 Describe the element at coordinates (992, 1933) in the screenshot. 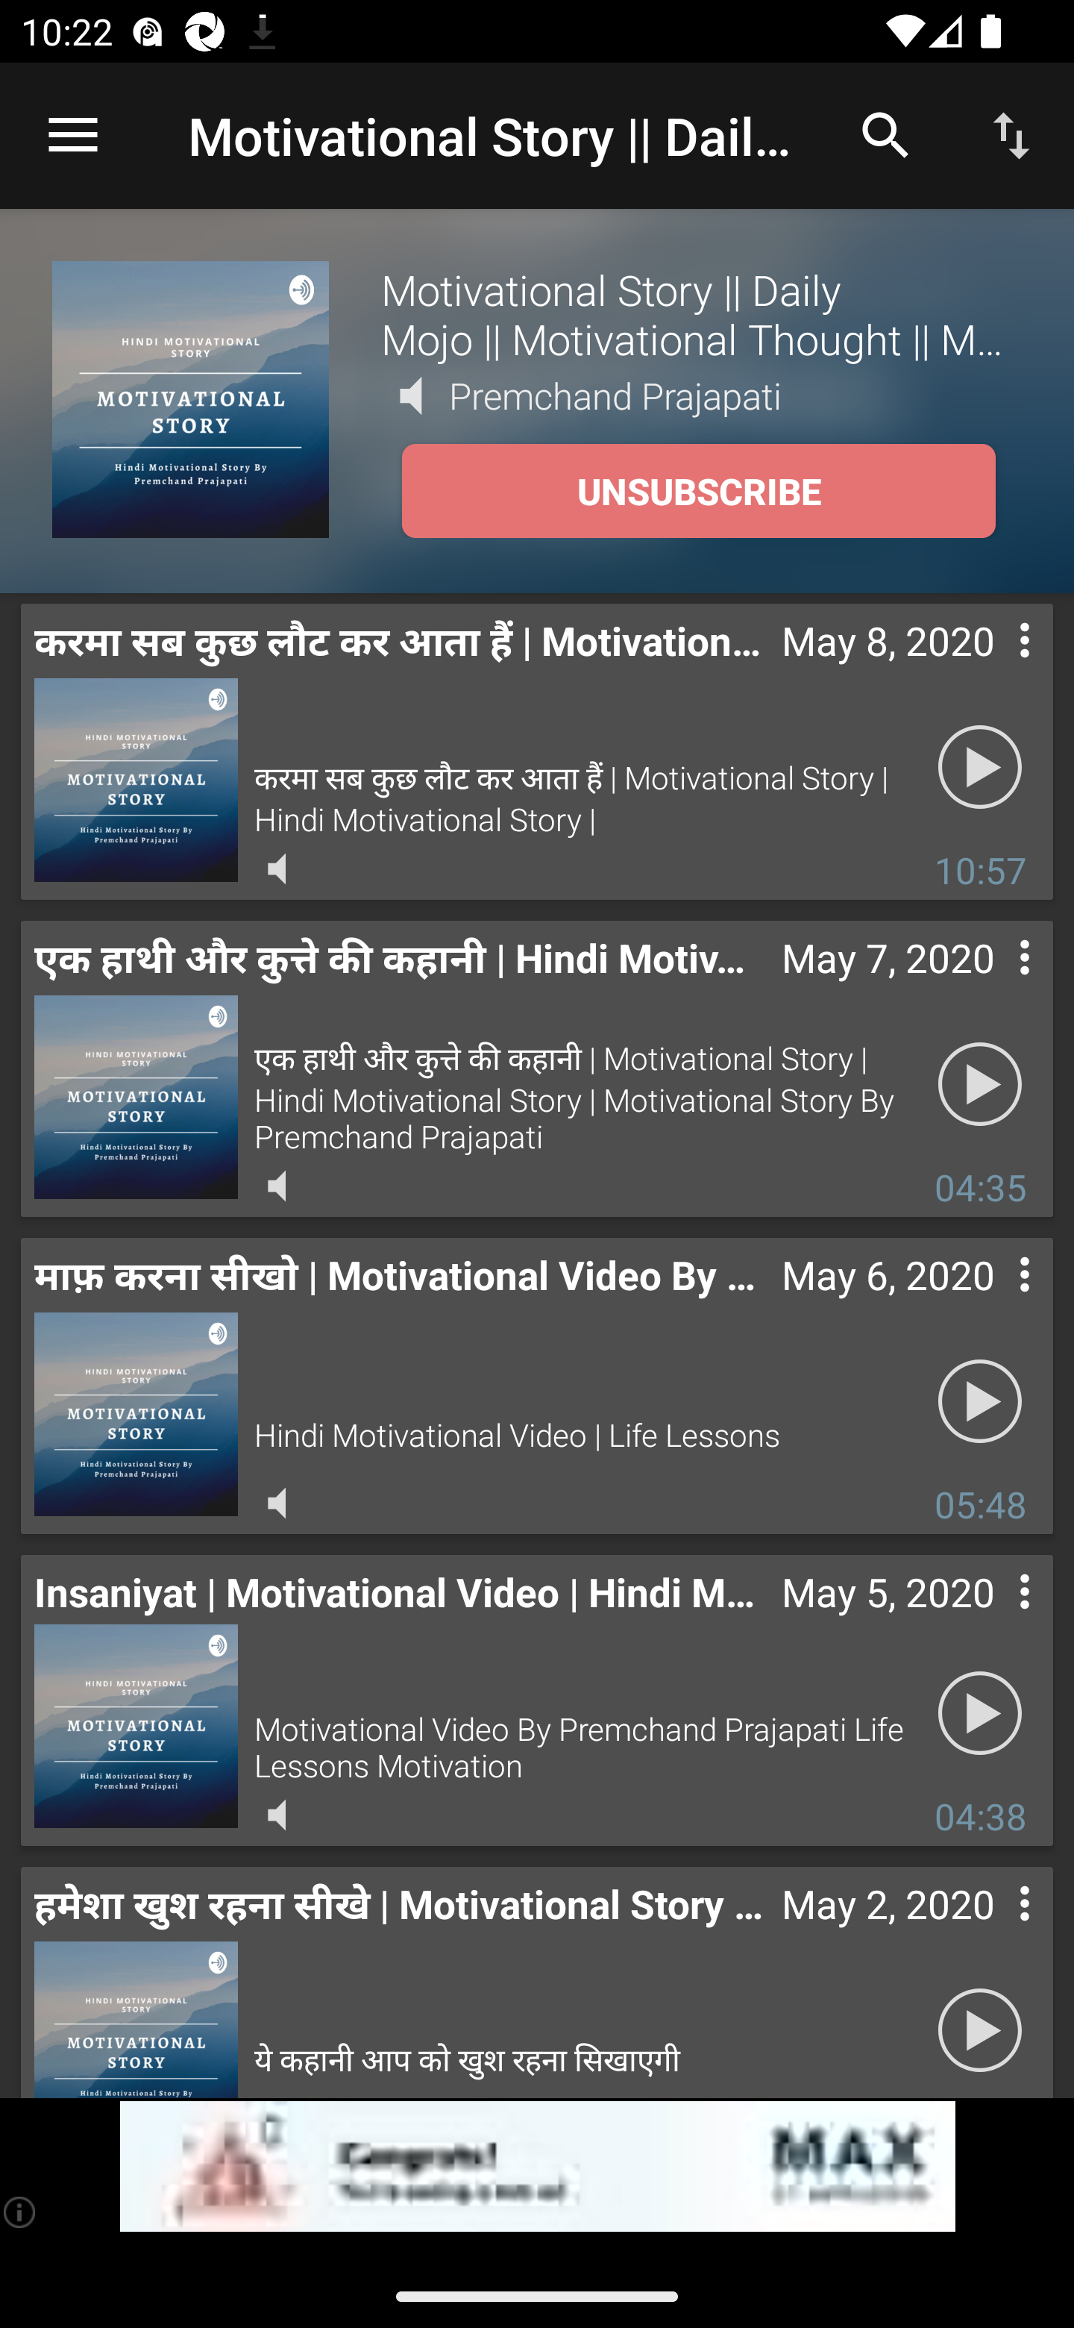

I see `Contextual menu` at that location.